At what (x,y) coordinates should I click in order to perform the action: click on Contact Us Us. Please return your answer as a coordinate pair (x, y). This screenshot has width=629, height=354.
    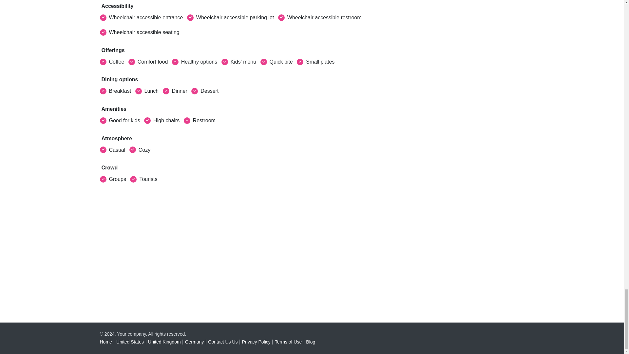
    Looking at the image, I should click on (223, 342).